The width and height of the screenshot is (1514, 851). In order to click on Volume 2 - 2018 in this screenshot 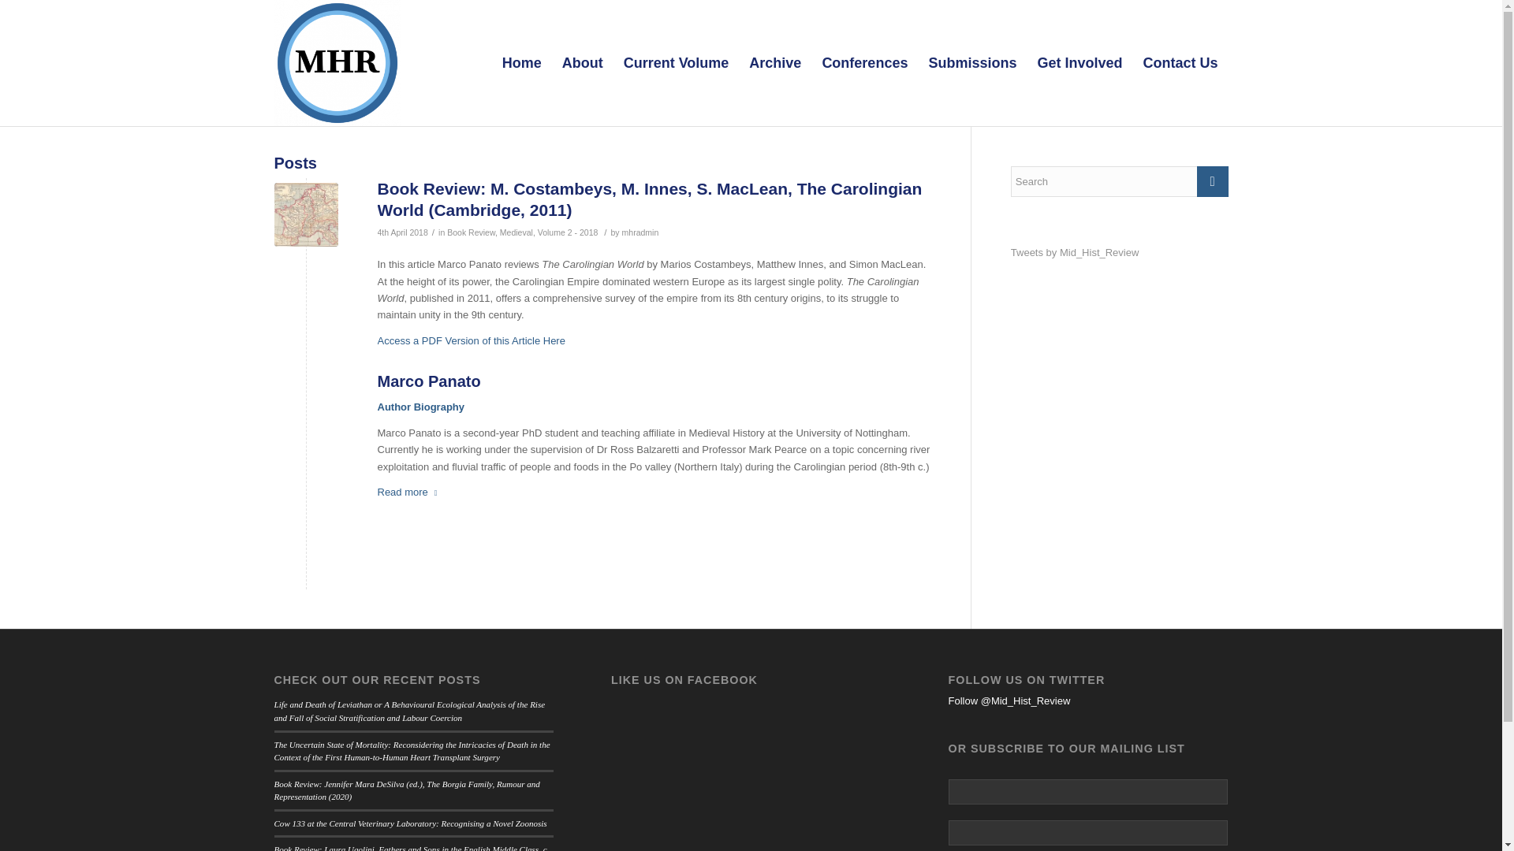, I will do `click(568, 232)`.